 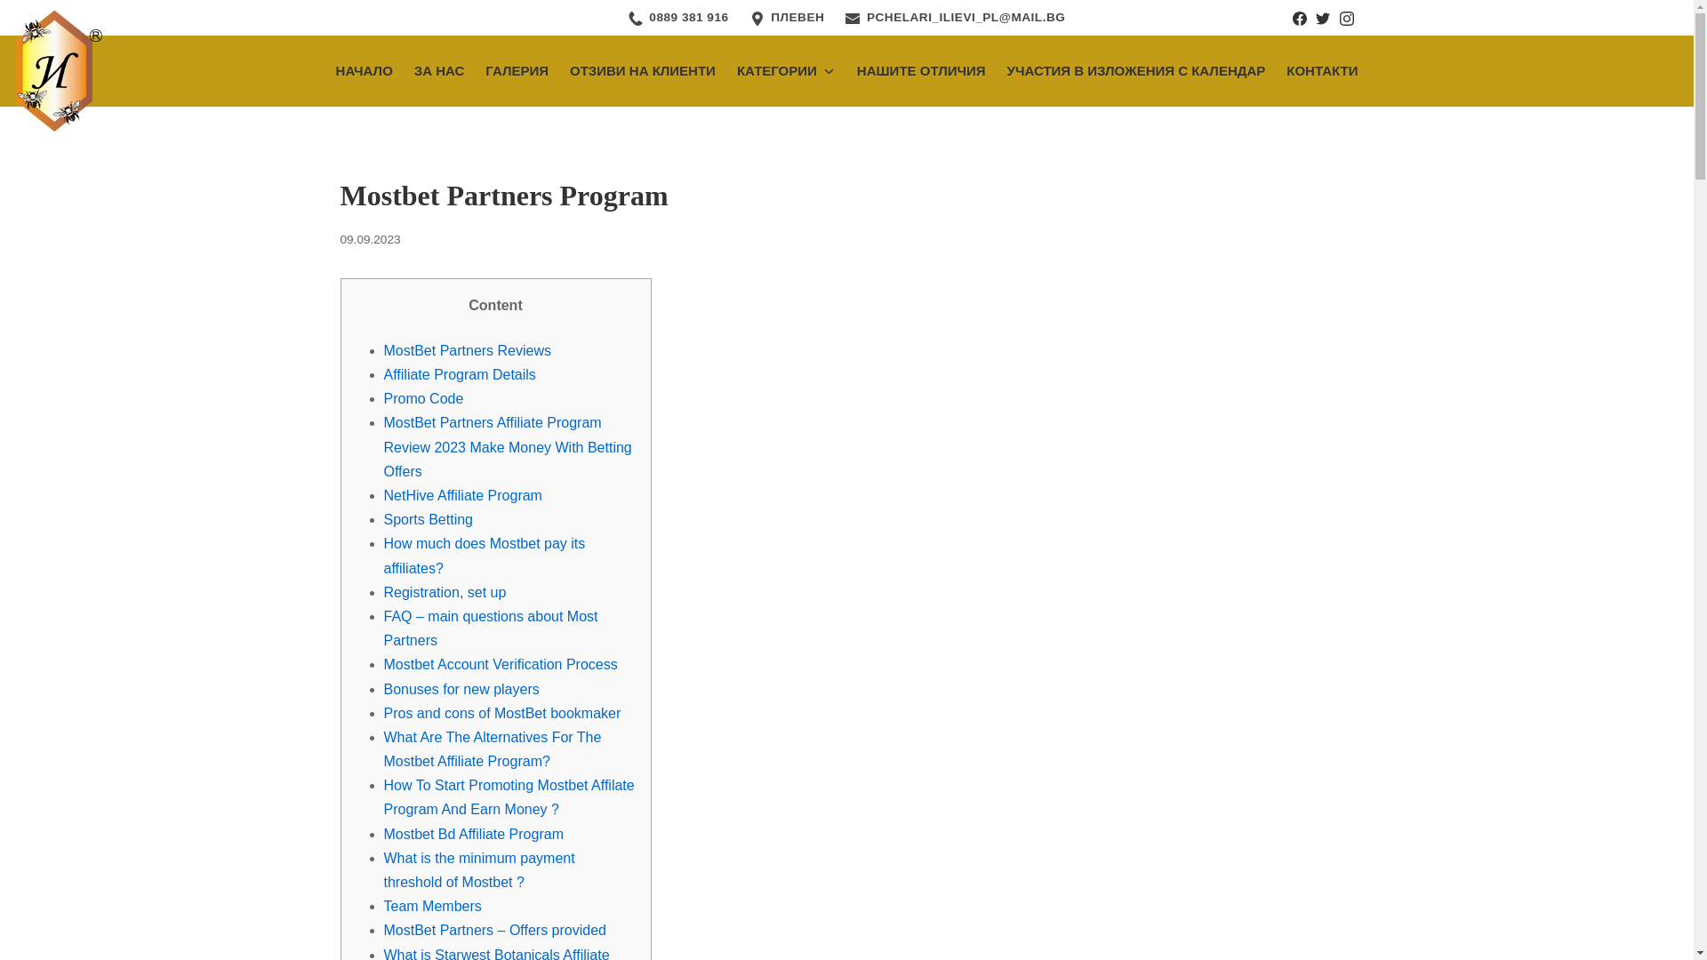 I want to click on MostBet Partners Reviews, so click(x=468, y=350).